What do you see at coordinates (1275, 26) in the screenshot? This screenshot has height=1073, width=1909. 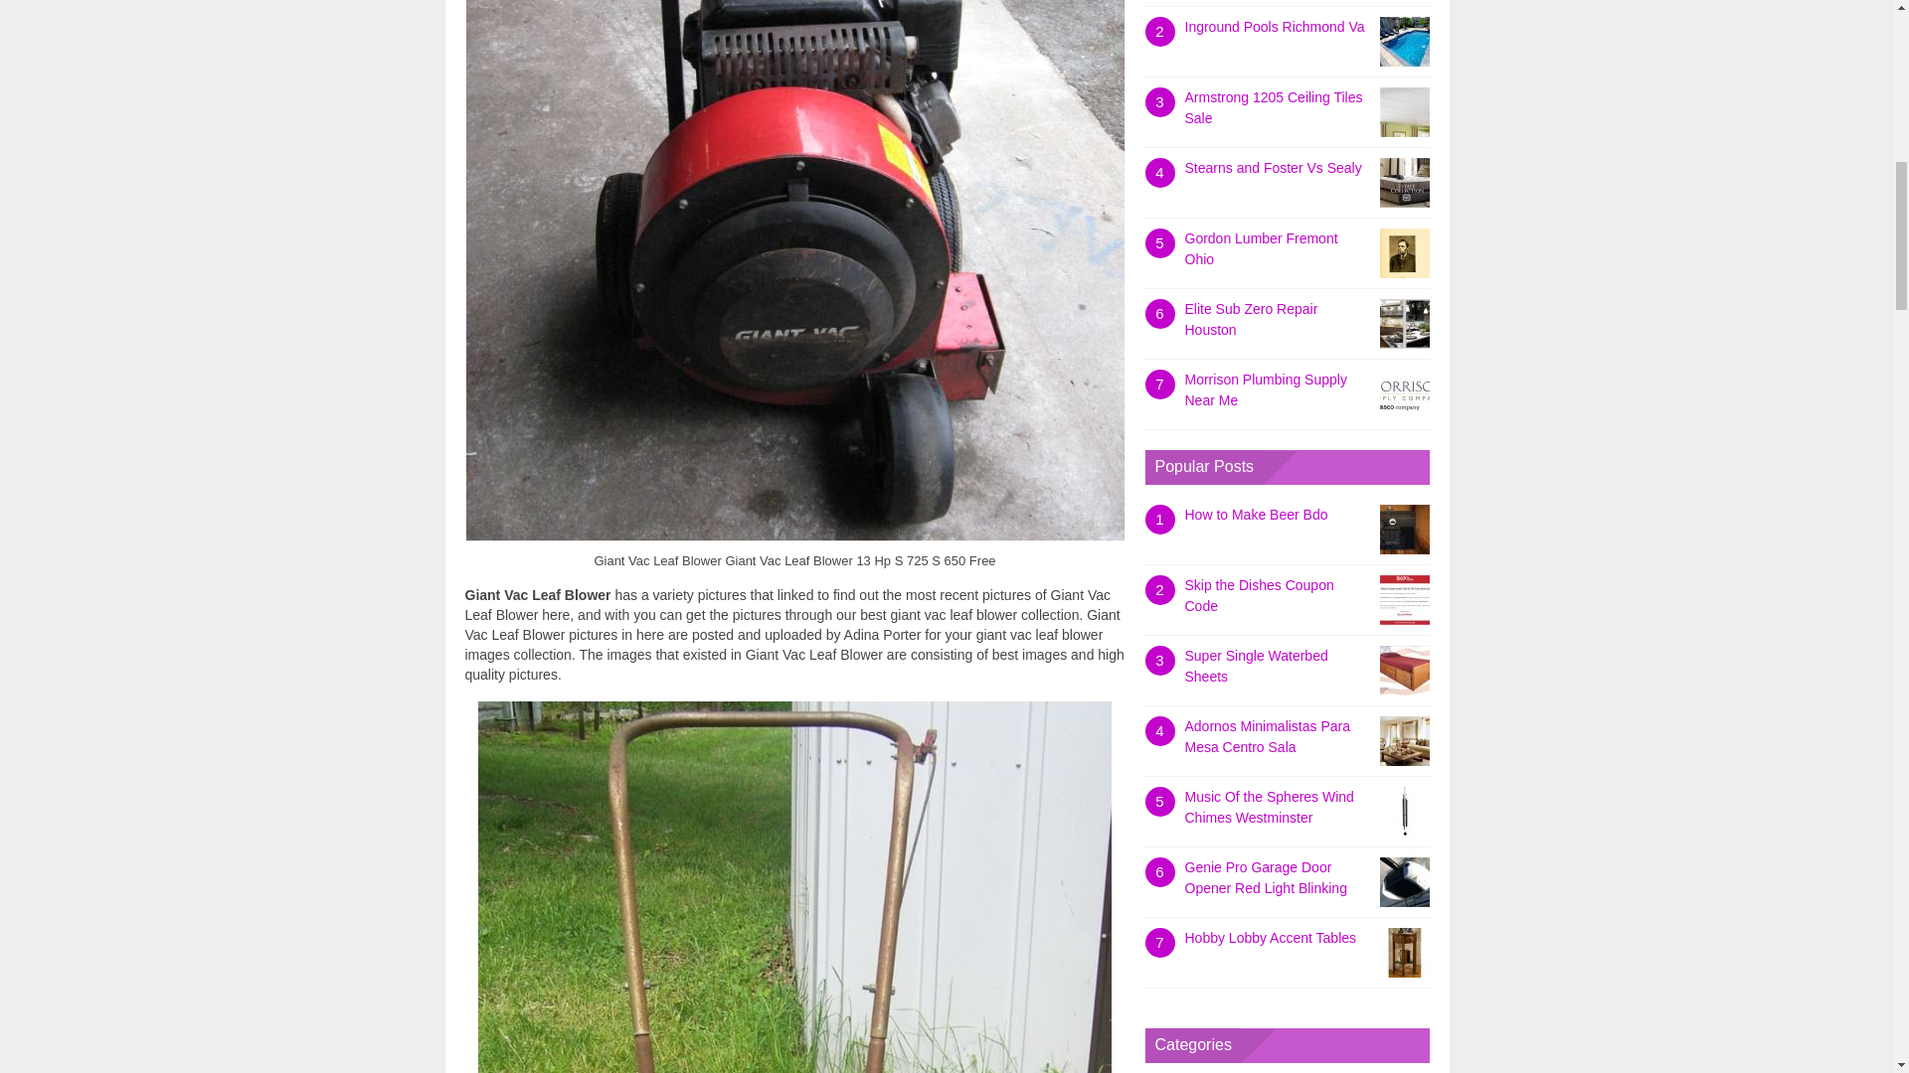 I see `Inground Pools Richmond Va` at bounding box center [1275, 26].